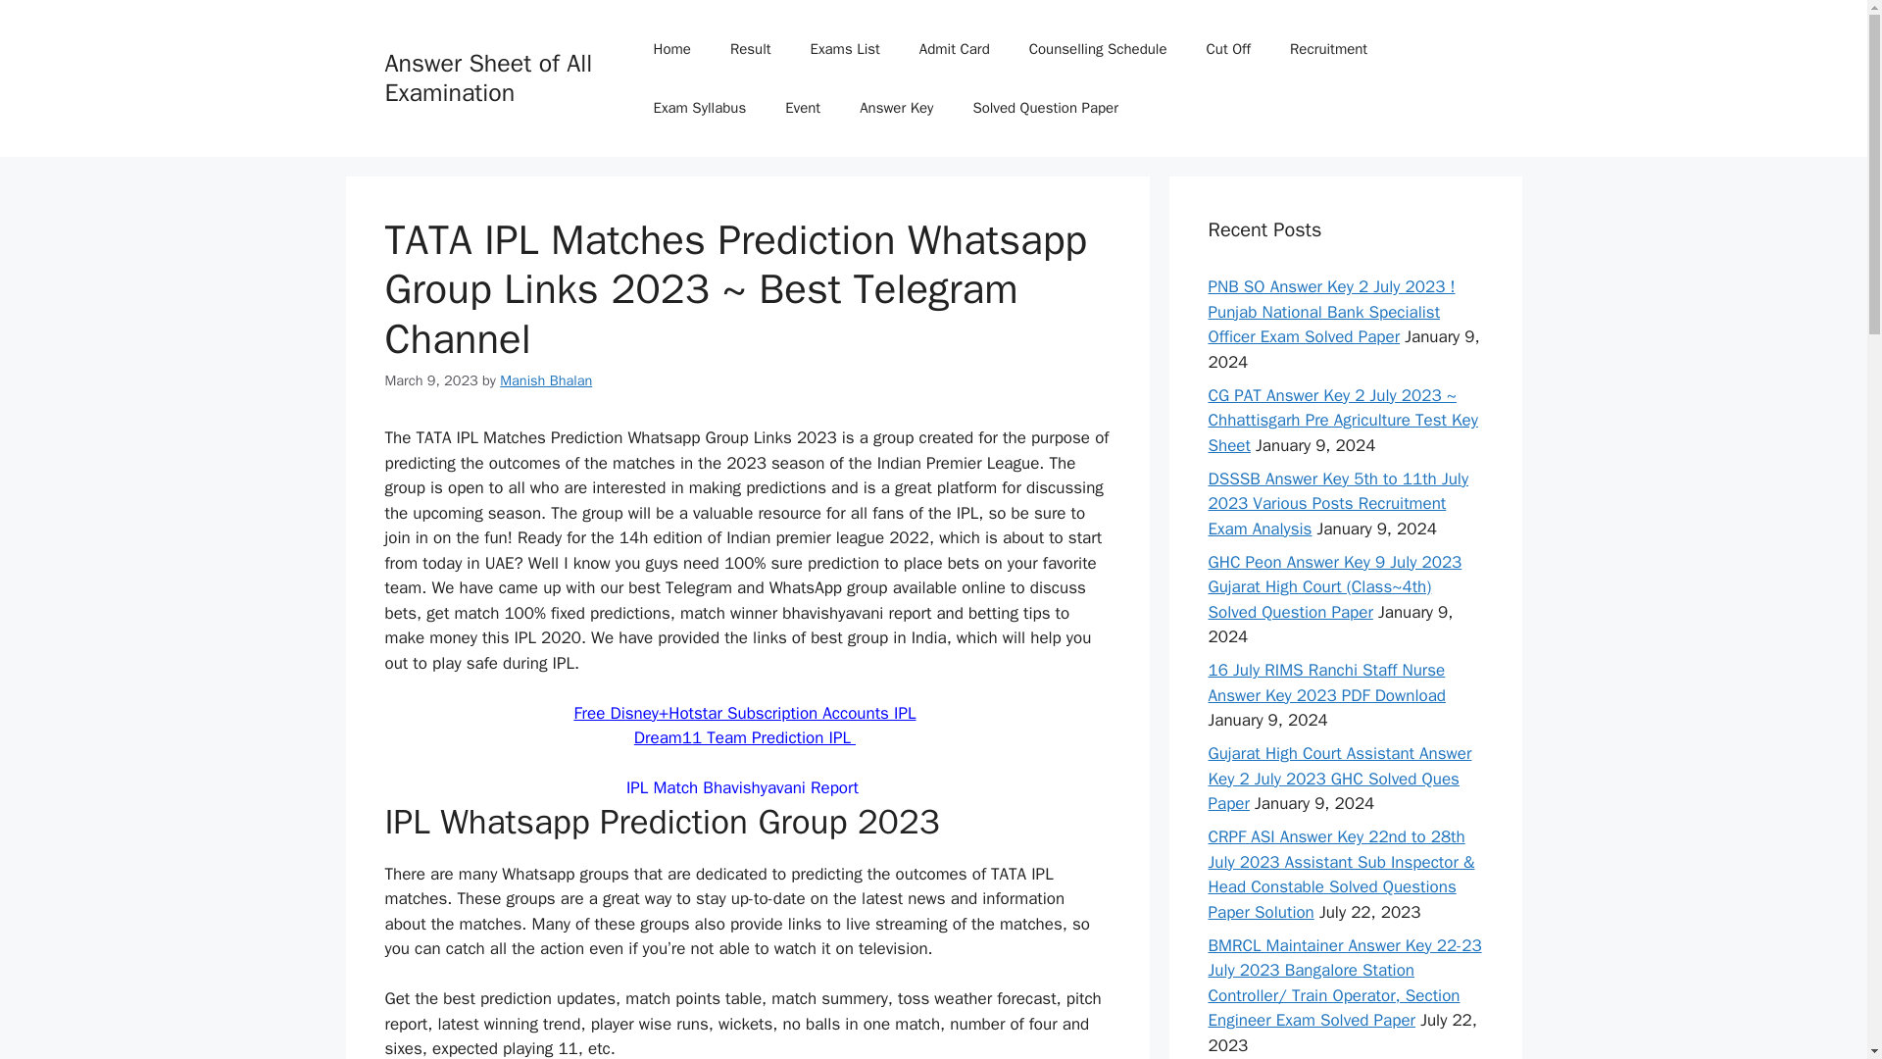  Describe the element at coordinates (751, 49) in the screenshot. I see `Result` at that location.